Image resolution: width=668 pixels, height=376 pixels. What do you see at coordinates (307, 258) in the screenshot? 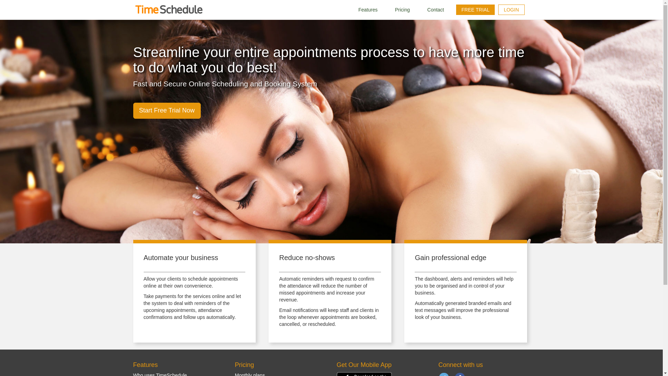
I see `Reduce no-shows` at bounding box center [307, 258].